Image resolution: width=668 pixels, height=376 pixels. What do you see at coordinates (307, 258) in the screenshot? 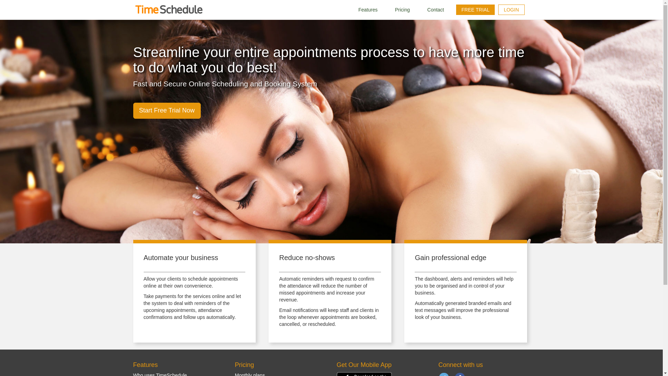
I see `Reduce no-shows` at bounding box center [307, 258].